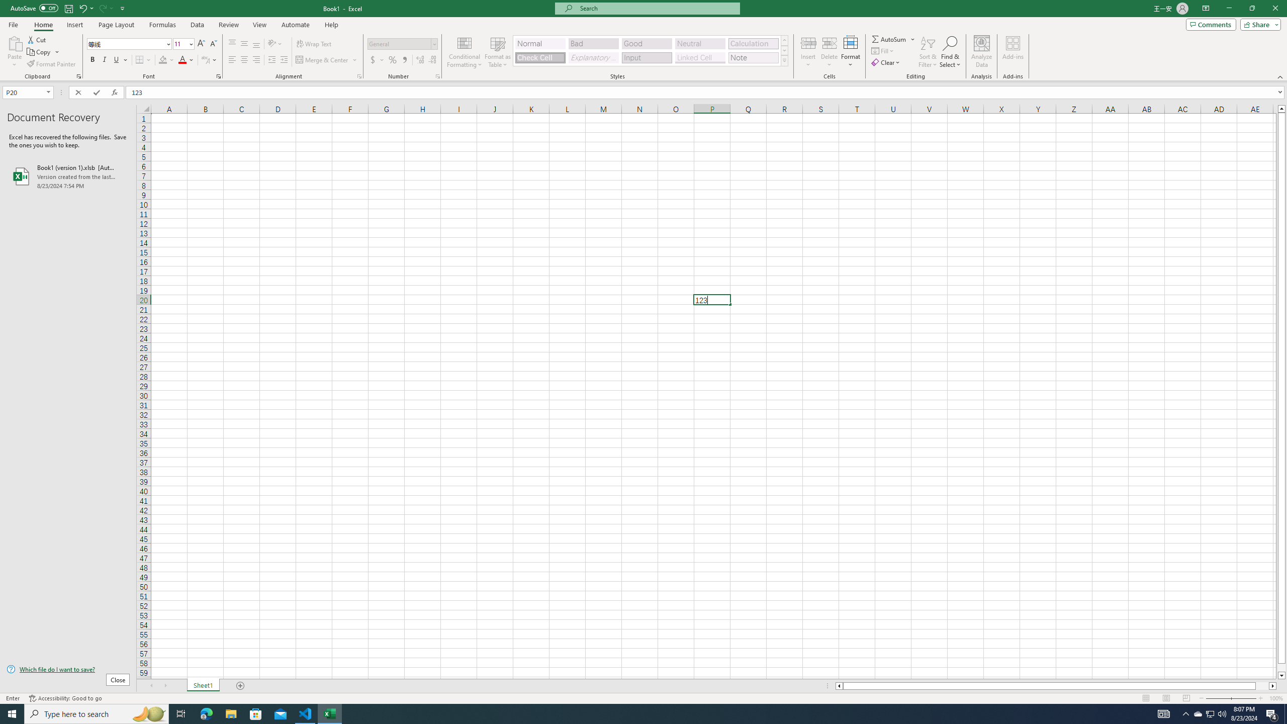  I want to click on Linked Cell, so click(700, 57).